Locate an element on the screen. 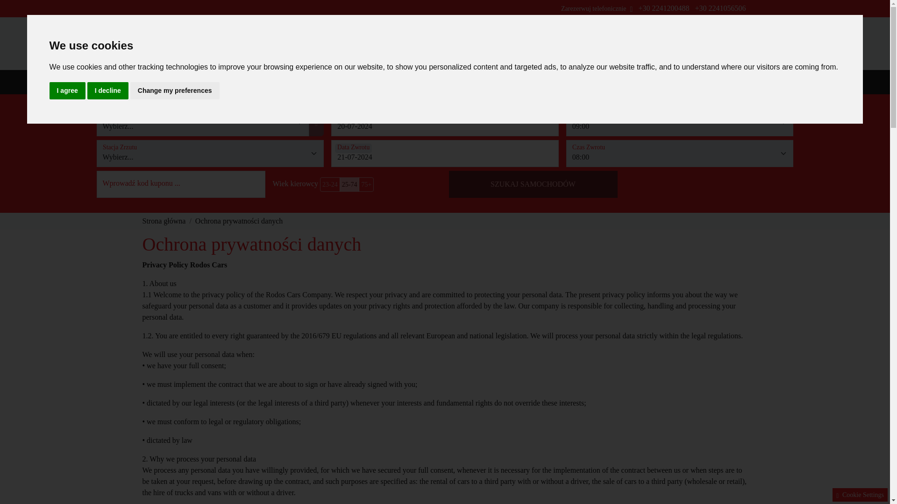 The height and width of the screenshot is (504, 897). Moja rezerwacja is located at coordinates (668, 43).